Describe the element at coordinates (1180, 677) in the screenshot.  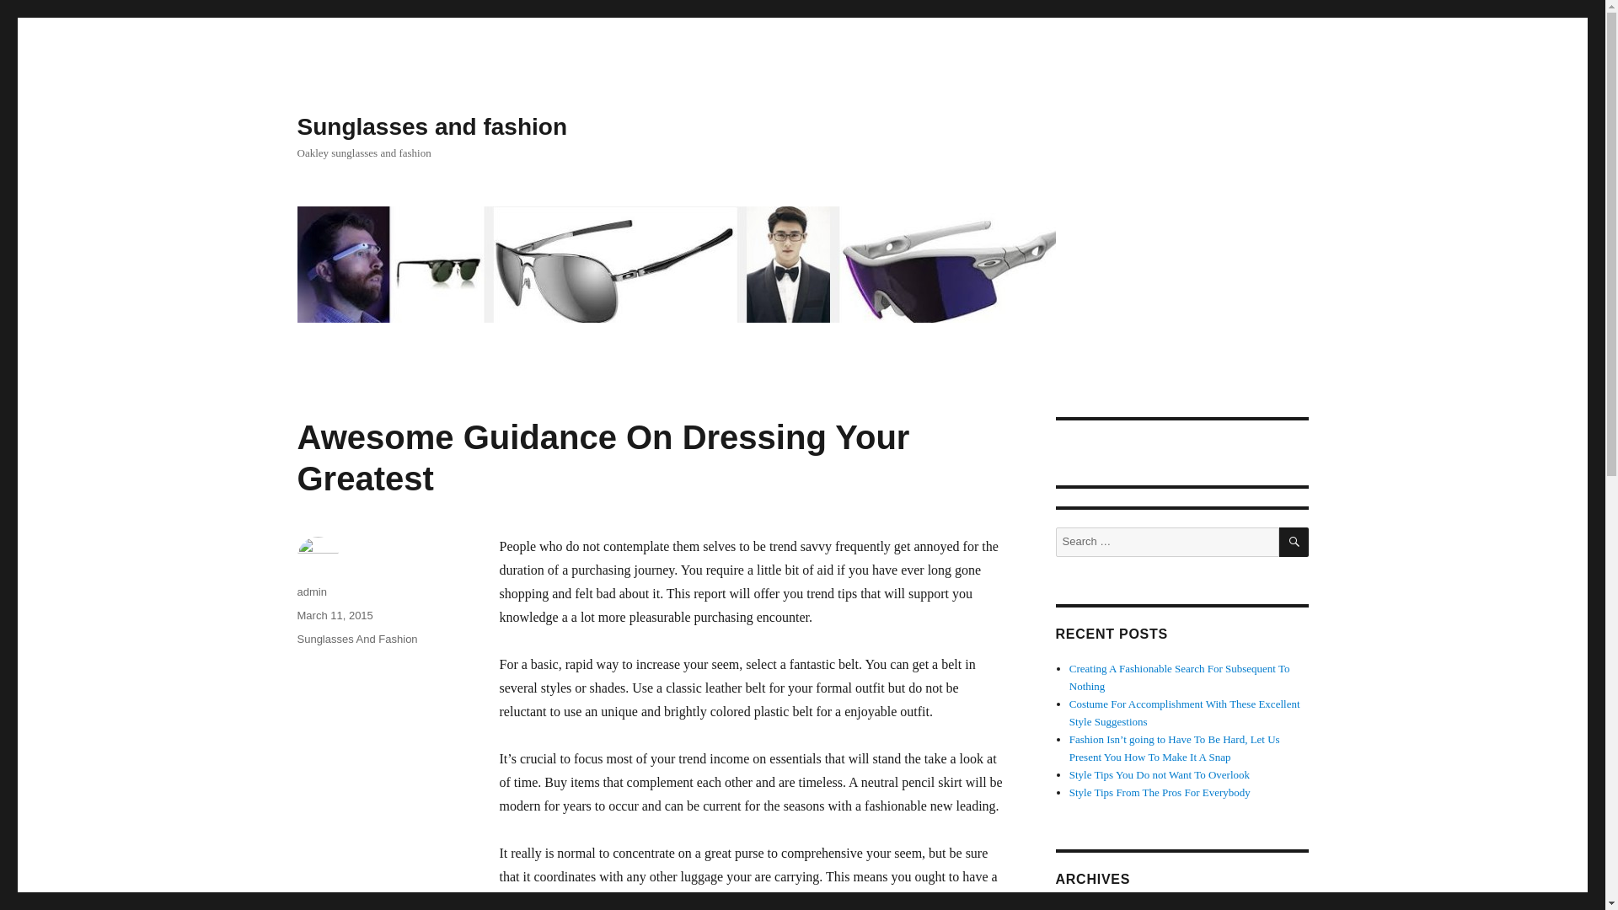
I see `Creating A Fashionable Search For Subsequent To Nothing` at that location.